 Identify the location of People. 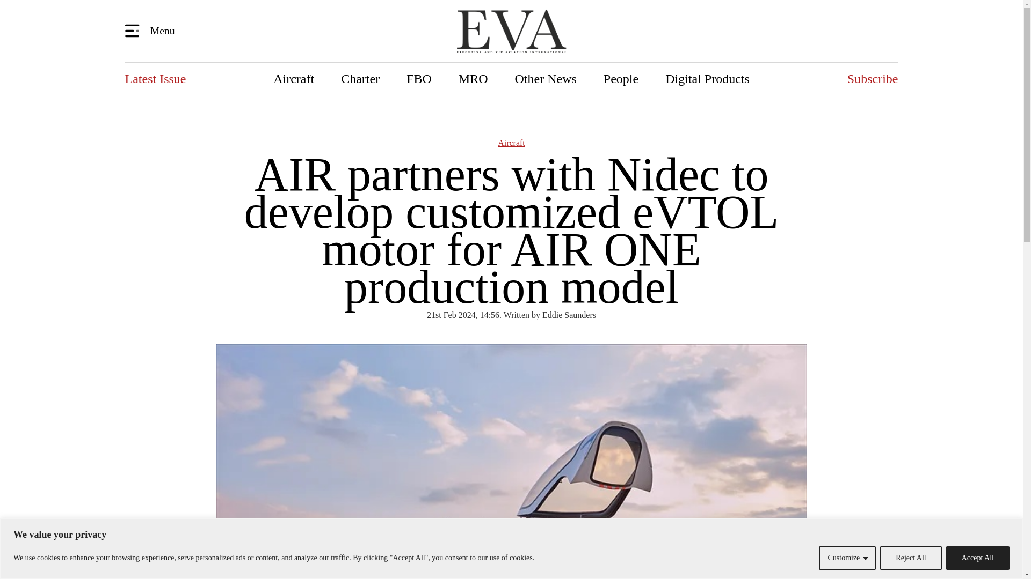
(621, 78).